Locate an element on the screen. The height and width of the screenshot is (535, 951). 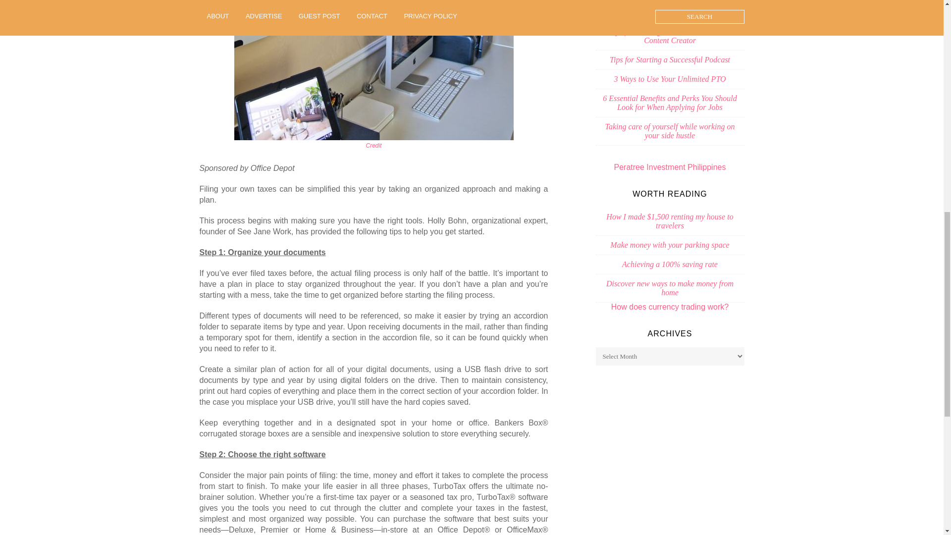
3 Tips for Finding Success as a Freelance Content Creator is located at coordinates (670, 36).